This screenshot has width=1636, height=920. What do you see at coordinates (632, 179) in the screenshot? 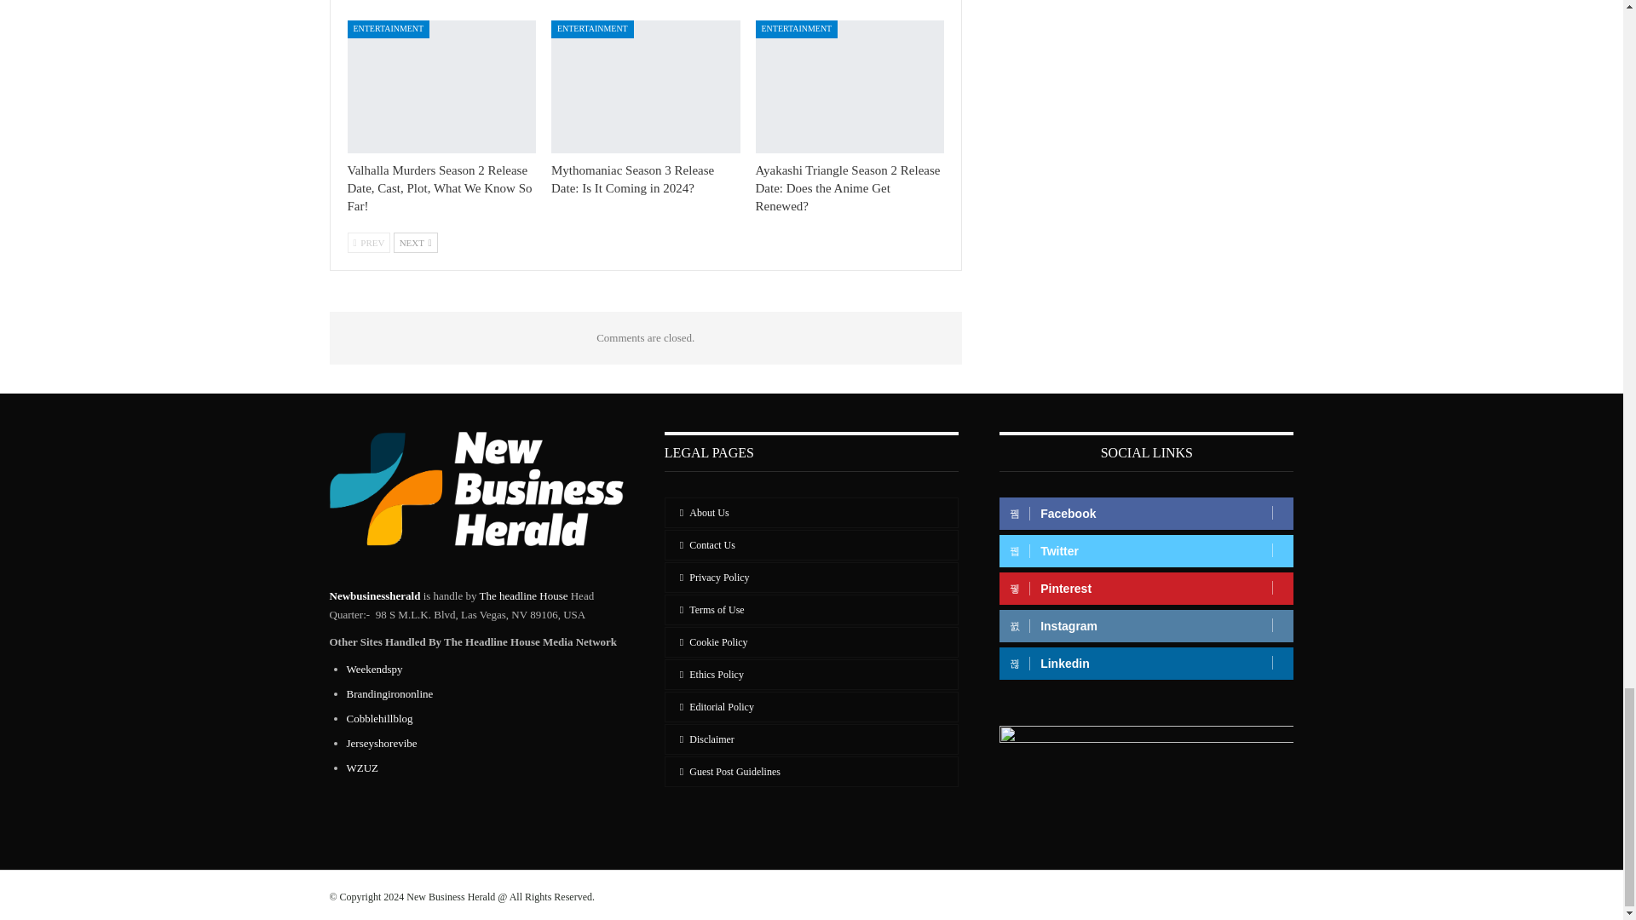
I see `Mythomaniac Season 3 Release Date: Is It Coming in 2024?` at bounding box center [632, 179].